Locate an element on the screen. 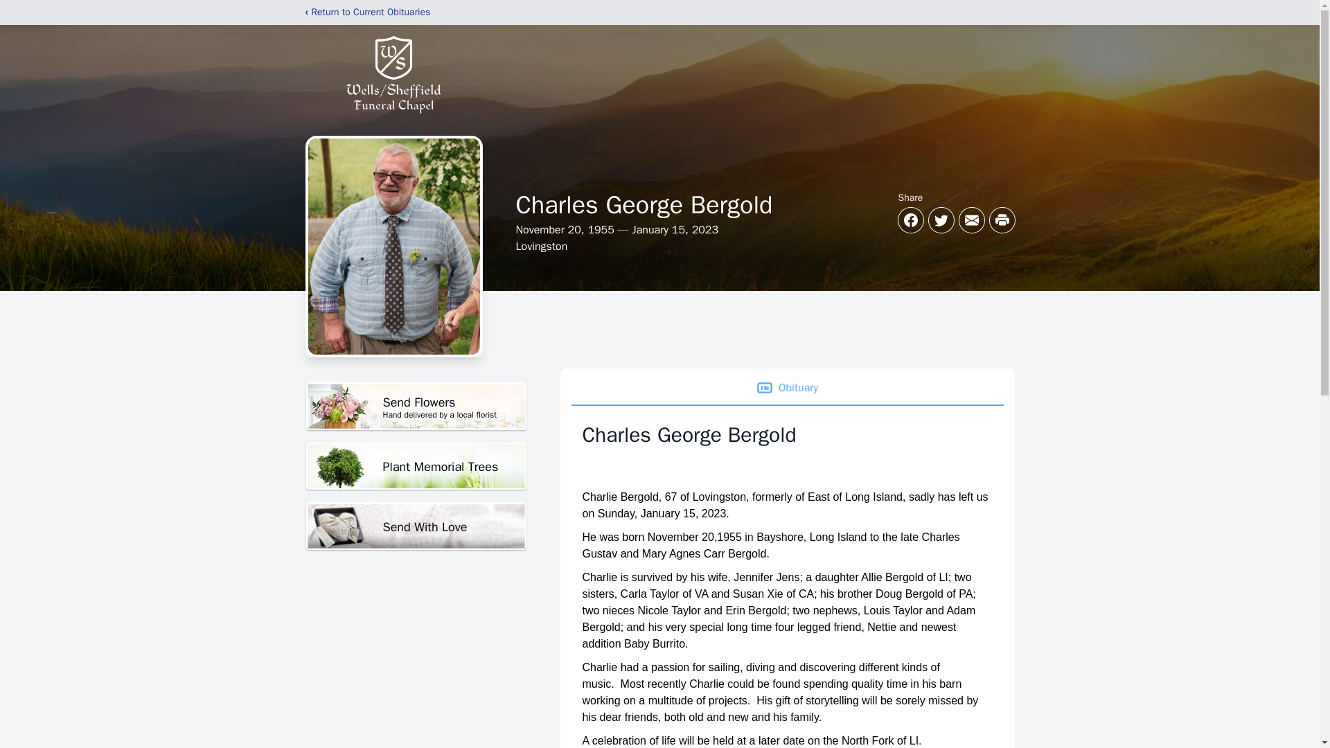 This screenshot has height=748, width=1330. Obituary is located at coordinates (416, 526).